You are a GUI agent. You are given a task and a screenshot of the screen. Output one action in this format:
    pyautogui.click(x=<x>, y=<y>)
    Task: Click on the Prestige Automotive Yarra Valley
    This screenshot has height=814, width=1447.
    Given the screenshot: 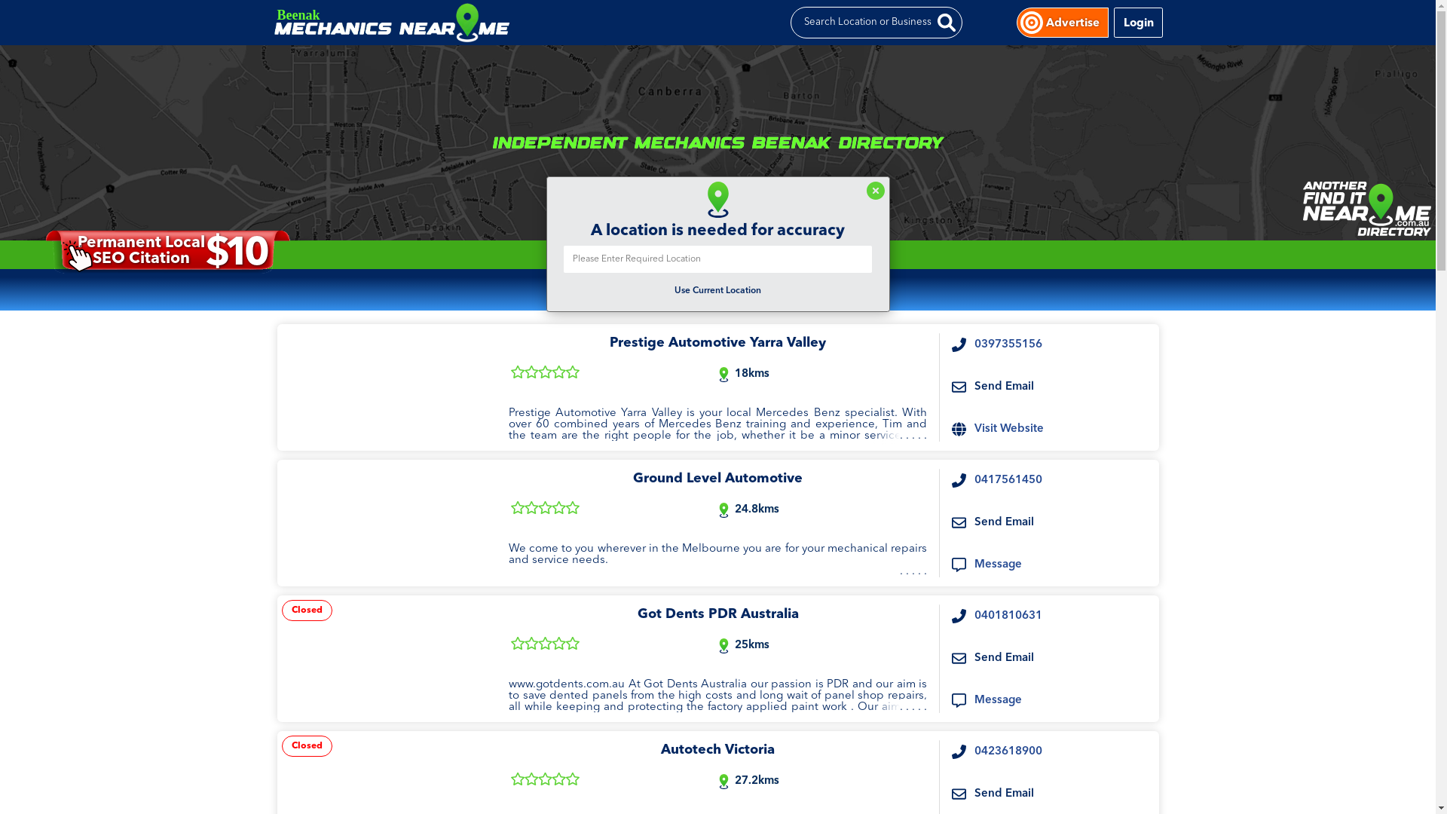 What is the action you would take?
    pyautogui.click(x=387, y=387)
    